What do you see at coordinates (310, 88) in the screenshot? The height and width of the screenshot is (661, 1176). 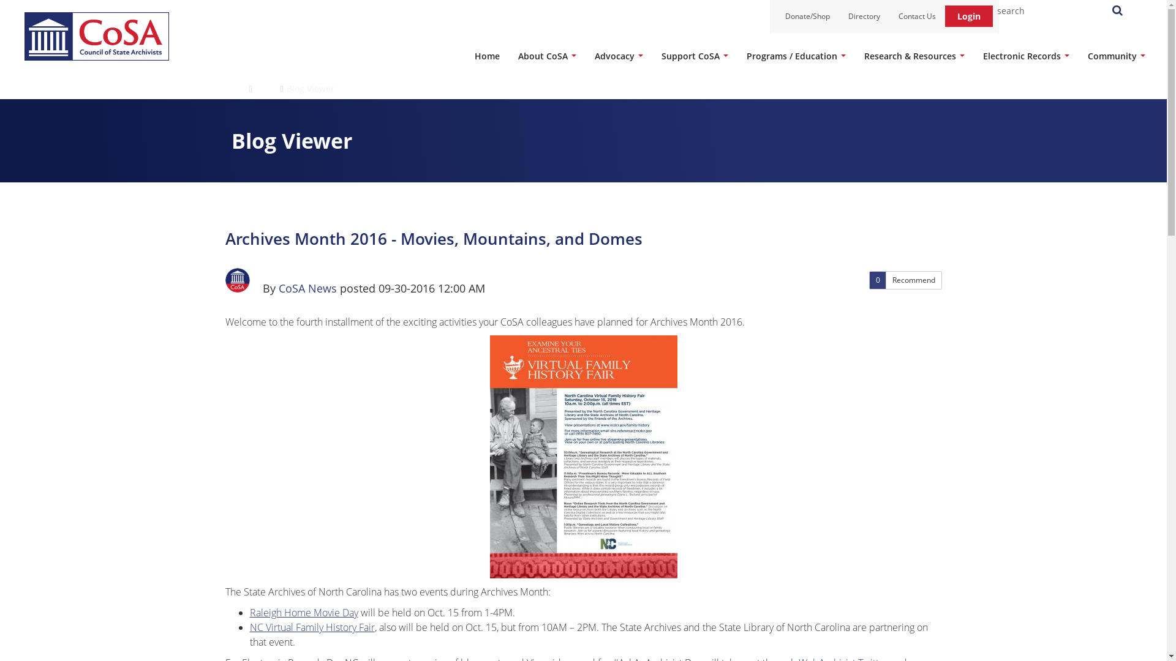 I see `Blog Viewer` at bounding box center [310, 88].